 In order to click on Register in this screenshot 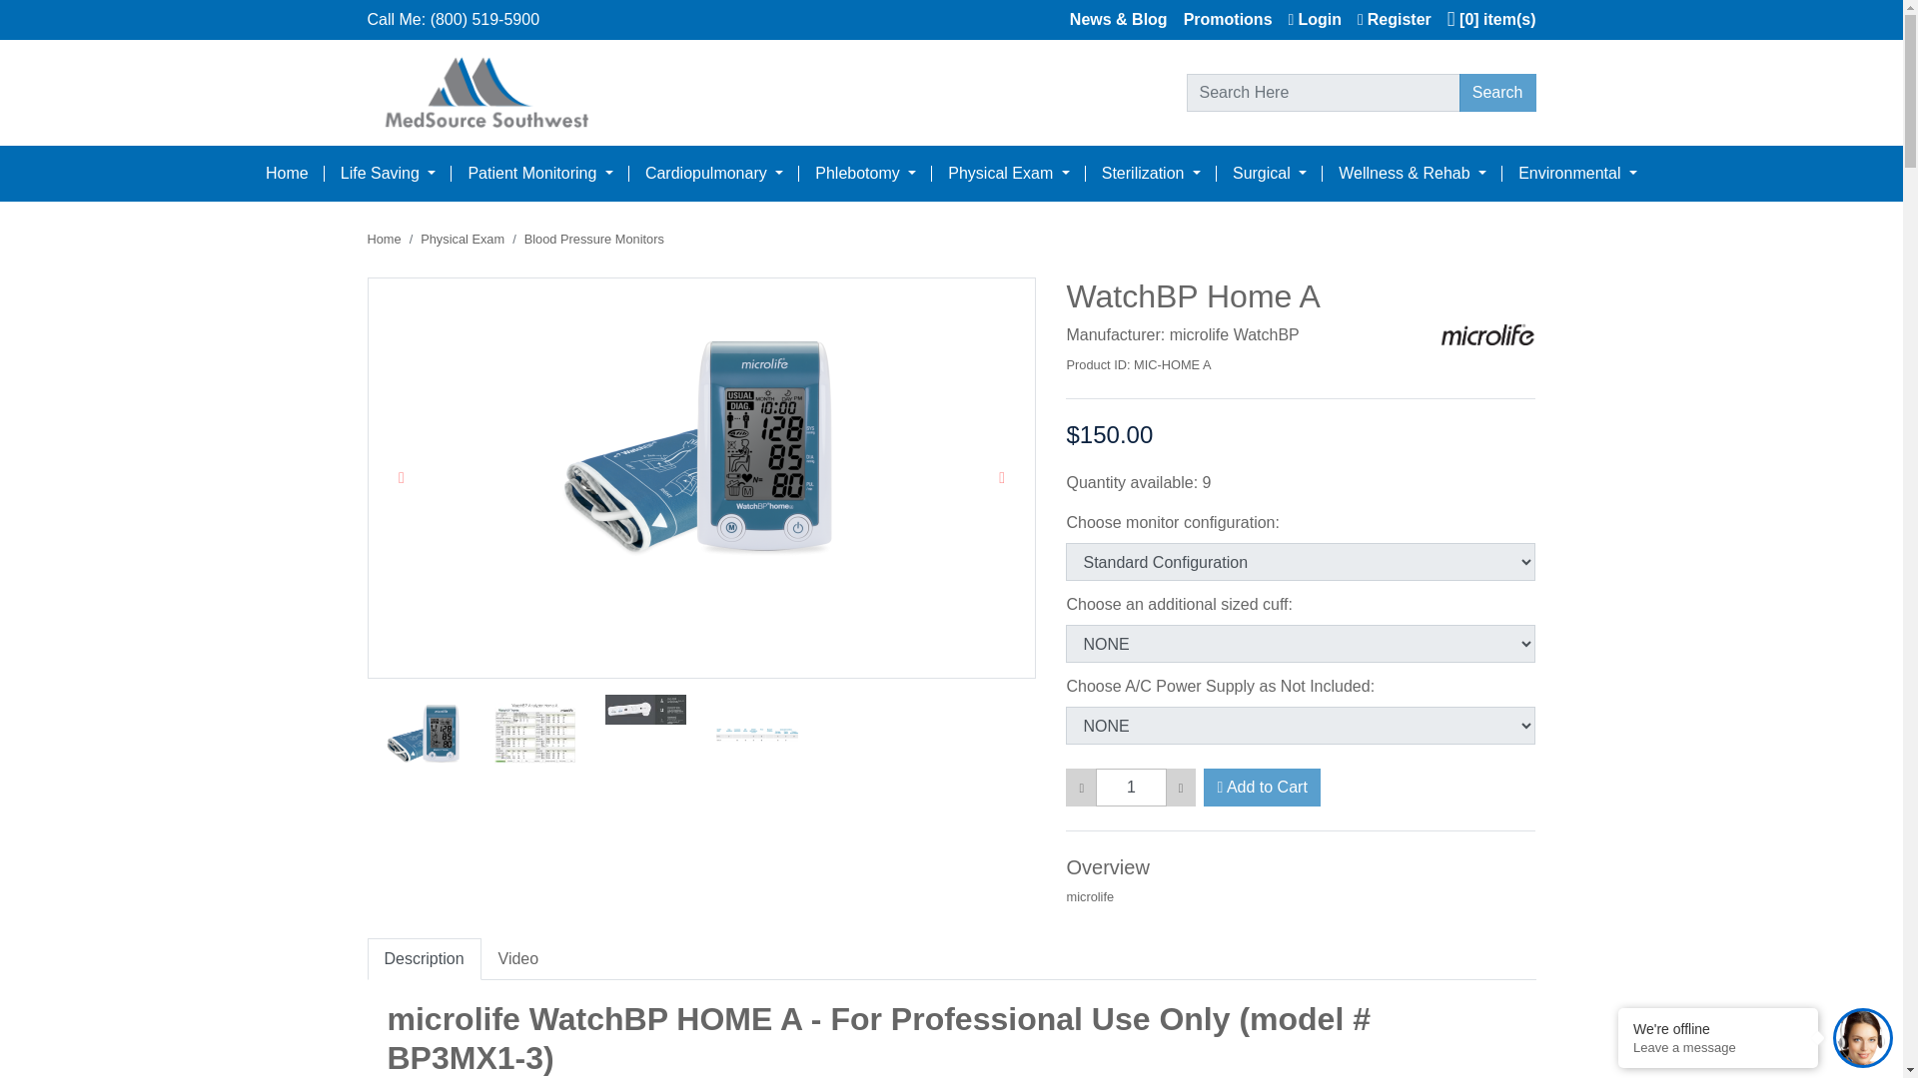, I will do `click(1386, 20)`.